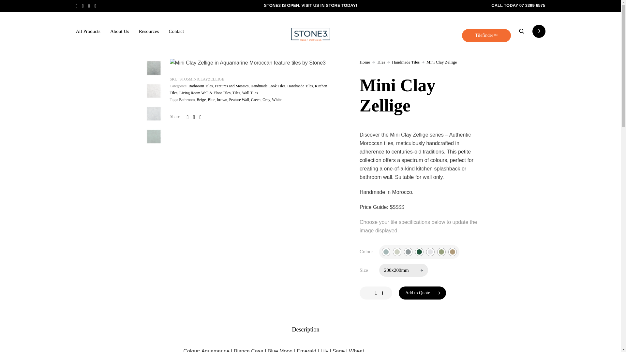 Image resolution: width=626 pixels, height=352 pixels. What do you see at coordinates (539, 31) in the screenshot?
I see `Blue Moon` at bounding box center [539, 31].